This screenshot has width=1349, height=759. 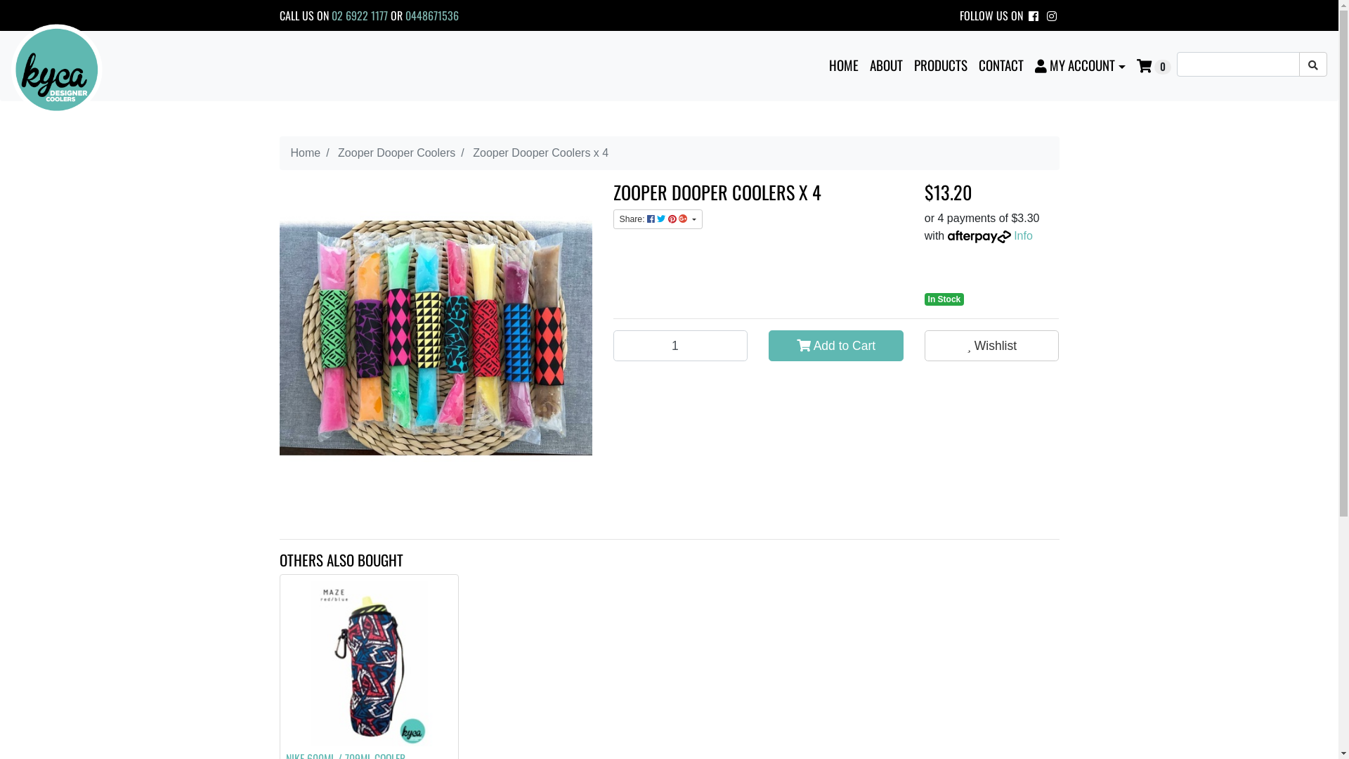 What do you see at coordinates (541, 153) in the screenshot?
I see `Zooper Dooper Coolers x 4` at bounding box center [541, 153].